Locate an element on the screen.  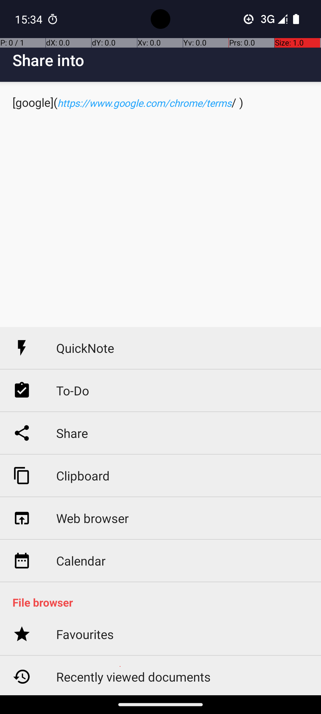
Recently viewed documents is located at coordinates (133, 677).